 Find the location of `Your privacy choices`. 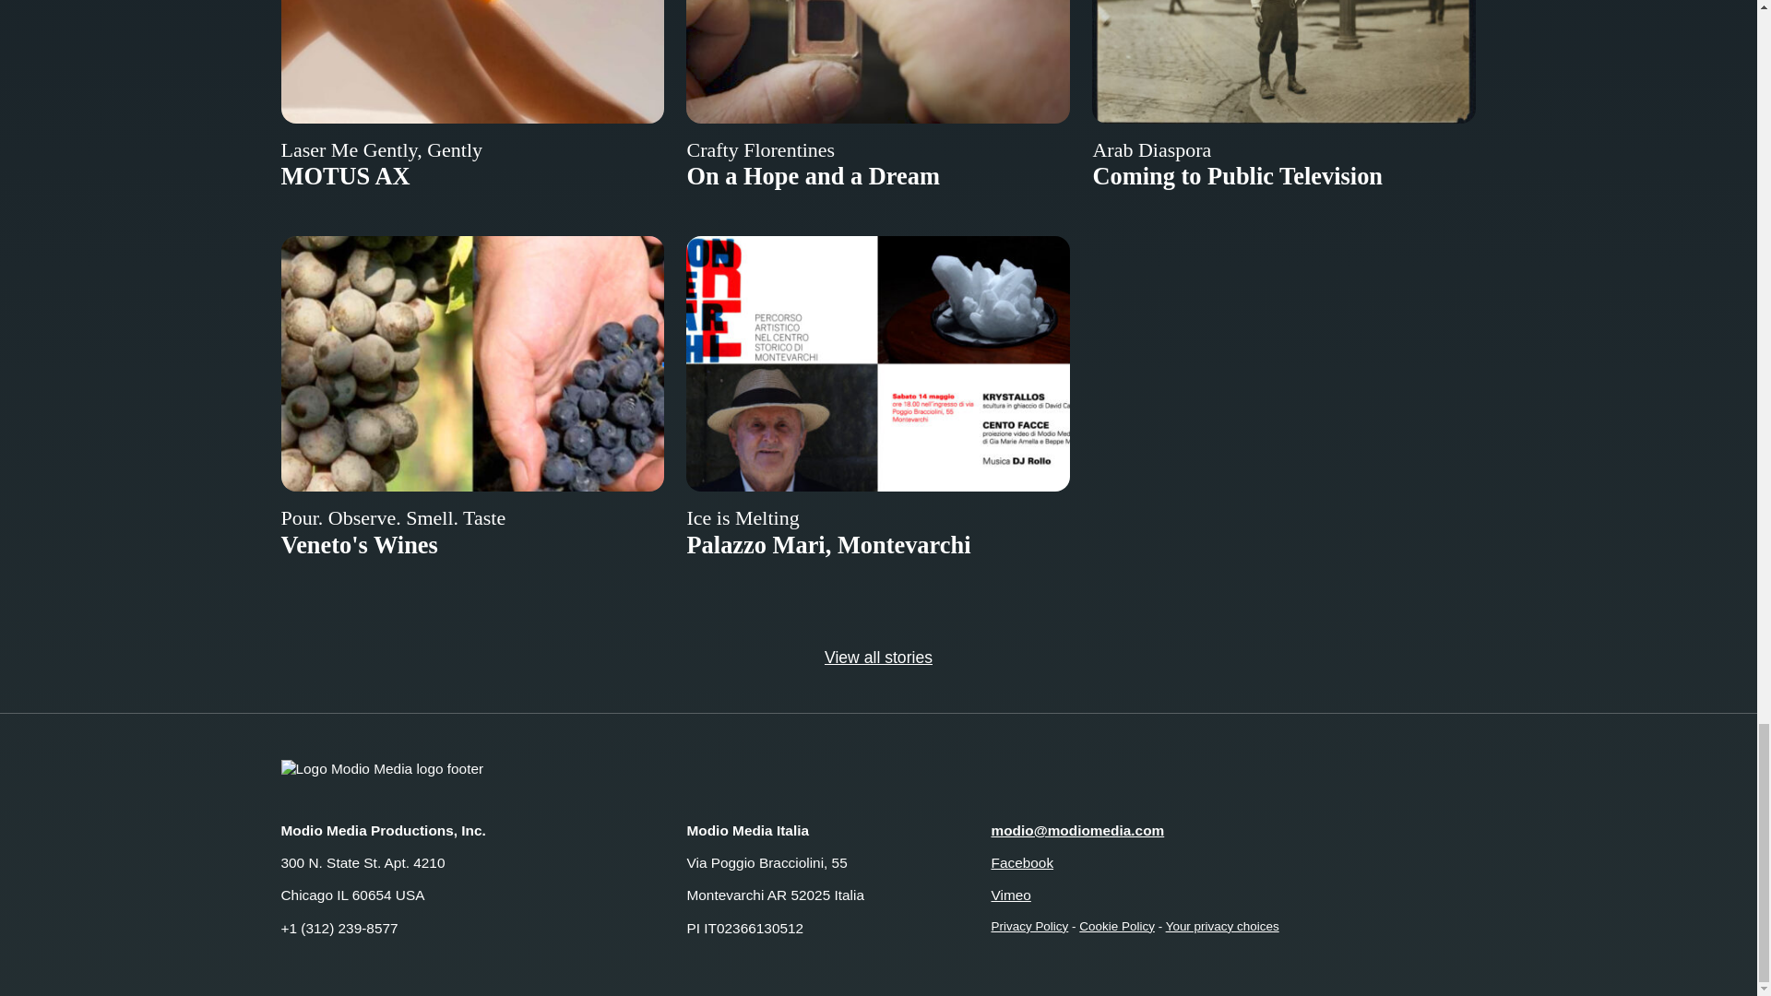

Your privacy choices is located at coordinates (1221, 926).